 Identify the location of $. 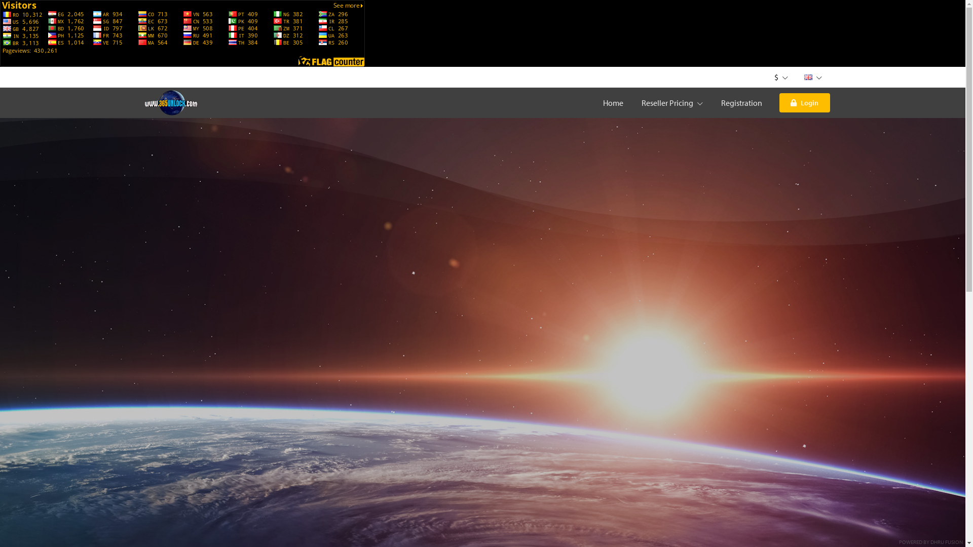
(781, 77).